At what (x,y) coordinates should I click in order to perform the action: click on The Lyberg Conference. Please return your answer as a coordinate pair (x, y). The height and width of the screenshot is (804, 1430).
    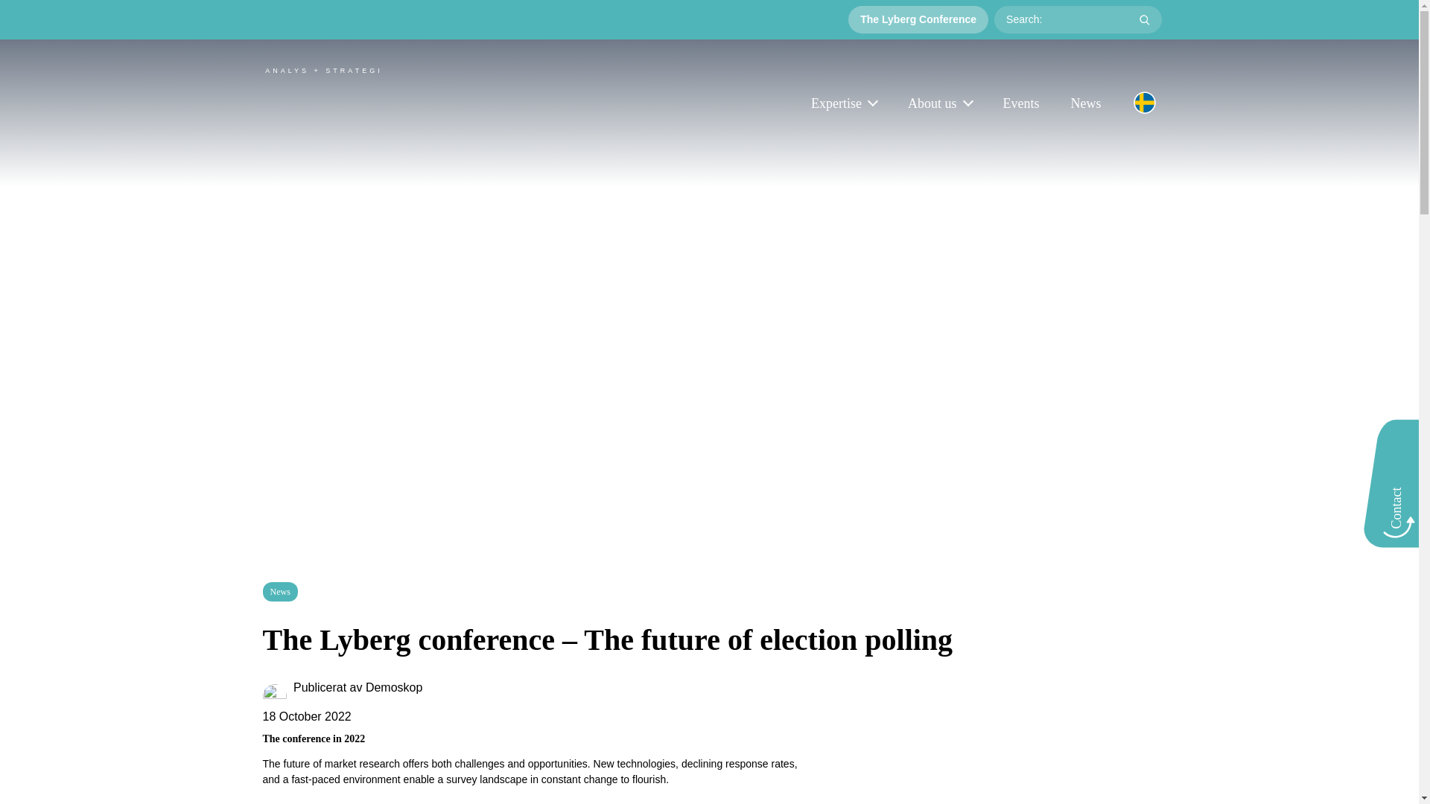
    Looking at the image, I should click on (918, 19).